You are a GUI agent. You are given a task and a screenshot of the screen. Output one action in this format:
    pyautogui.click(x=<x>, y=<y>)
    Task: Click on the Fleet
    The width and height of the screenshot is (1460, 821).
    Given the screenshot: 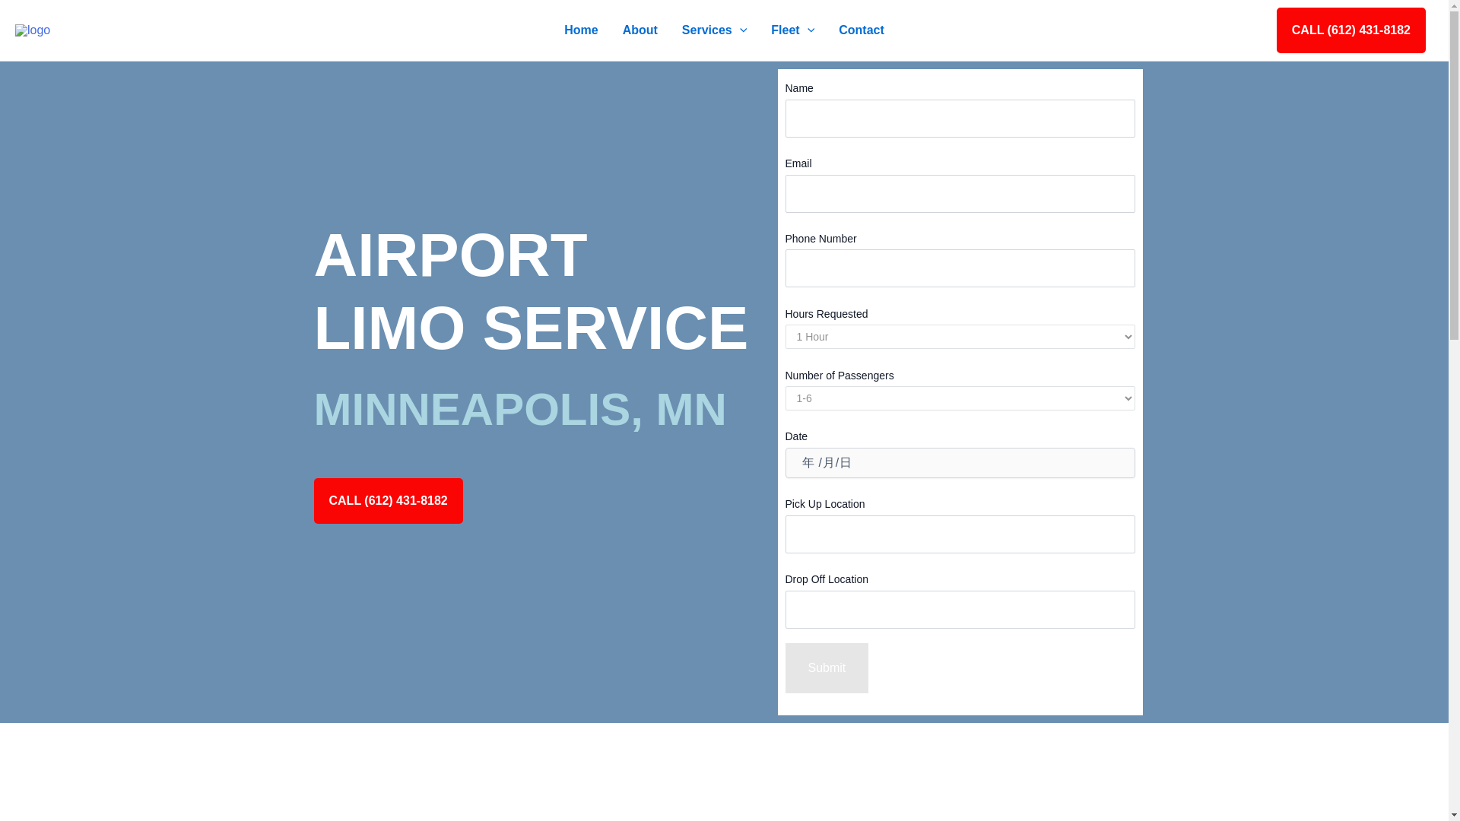 What is the action you would take?
    pyautogui.click(x=792, y=30)
    